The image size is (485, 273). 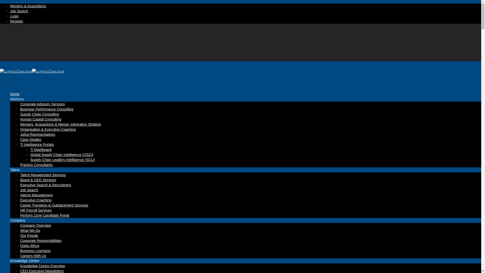 I want to click on What We Do, so click(x=30, y=231).